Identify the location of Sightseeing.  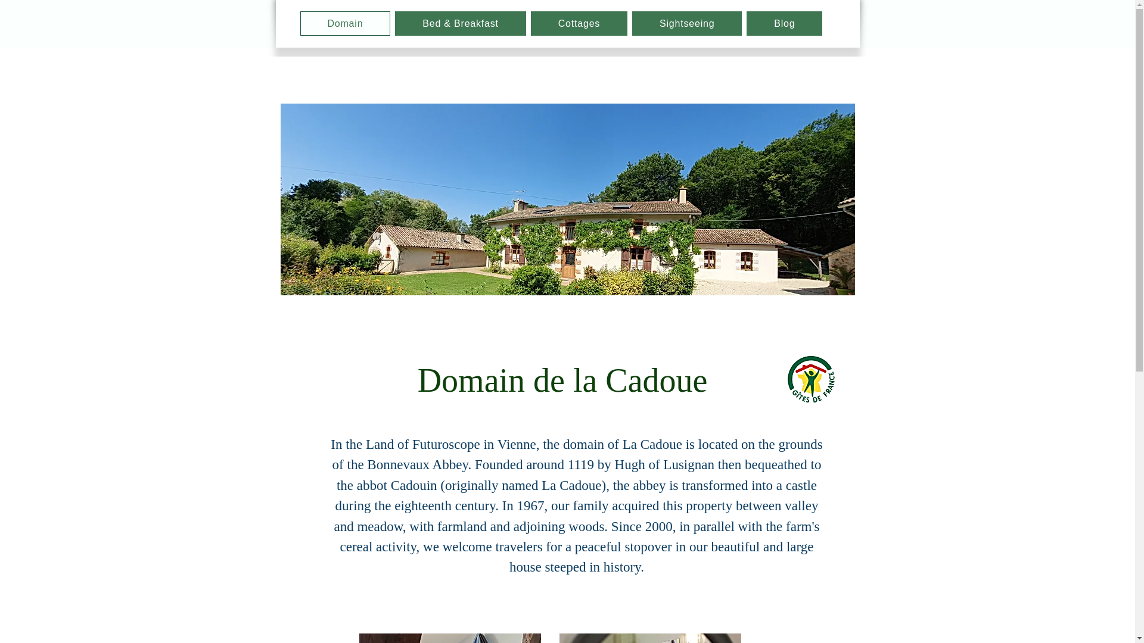
(686, 24).